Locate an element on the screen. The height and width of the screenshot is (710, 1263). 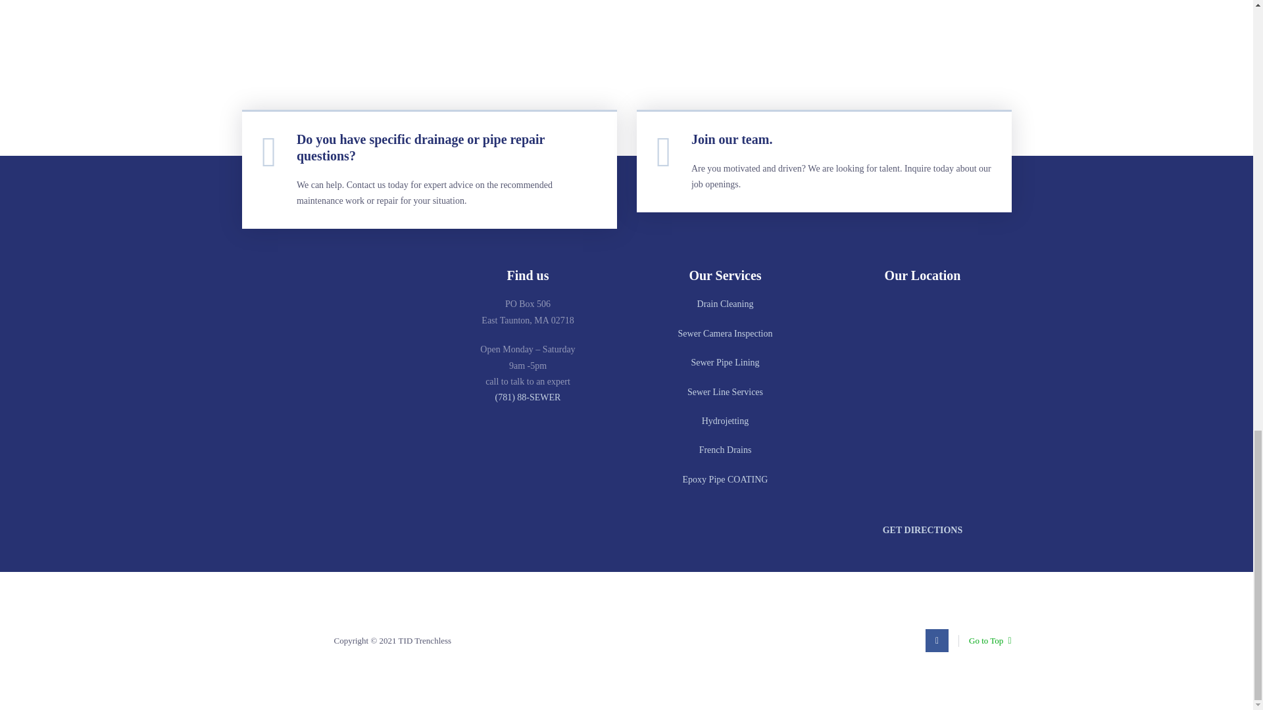
Drain Cleaning is located at coordinates (725, 304).